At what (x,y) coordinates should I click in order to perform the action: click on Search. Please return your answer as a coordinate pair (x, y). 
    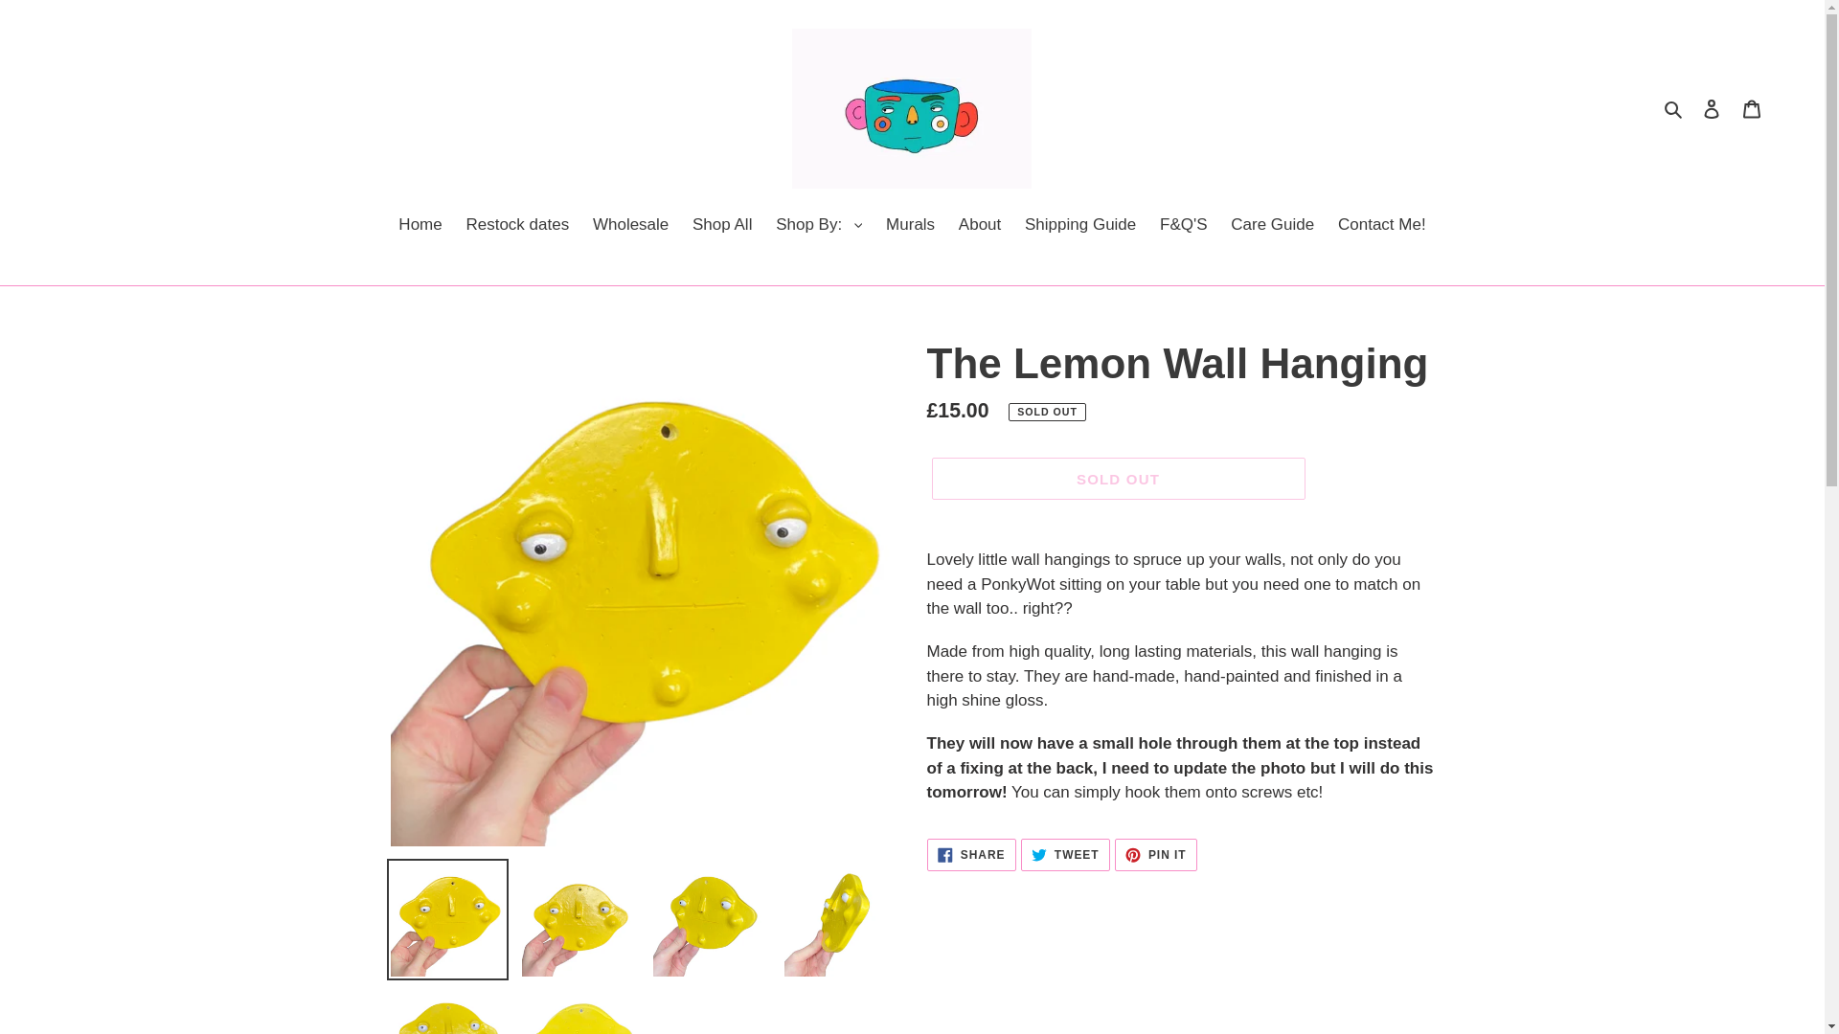
    Looking at the image, I should click on (1674, 109).